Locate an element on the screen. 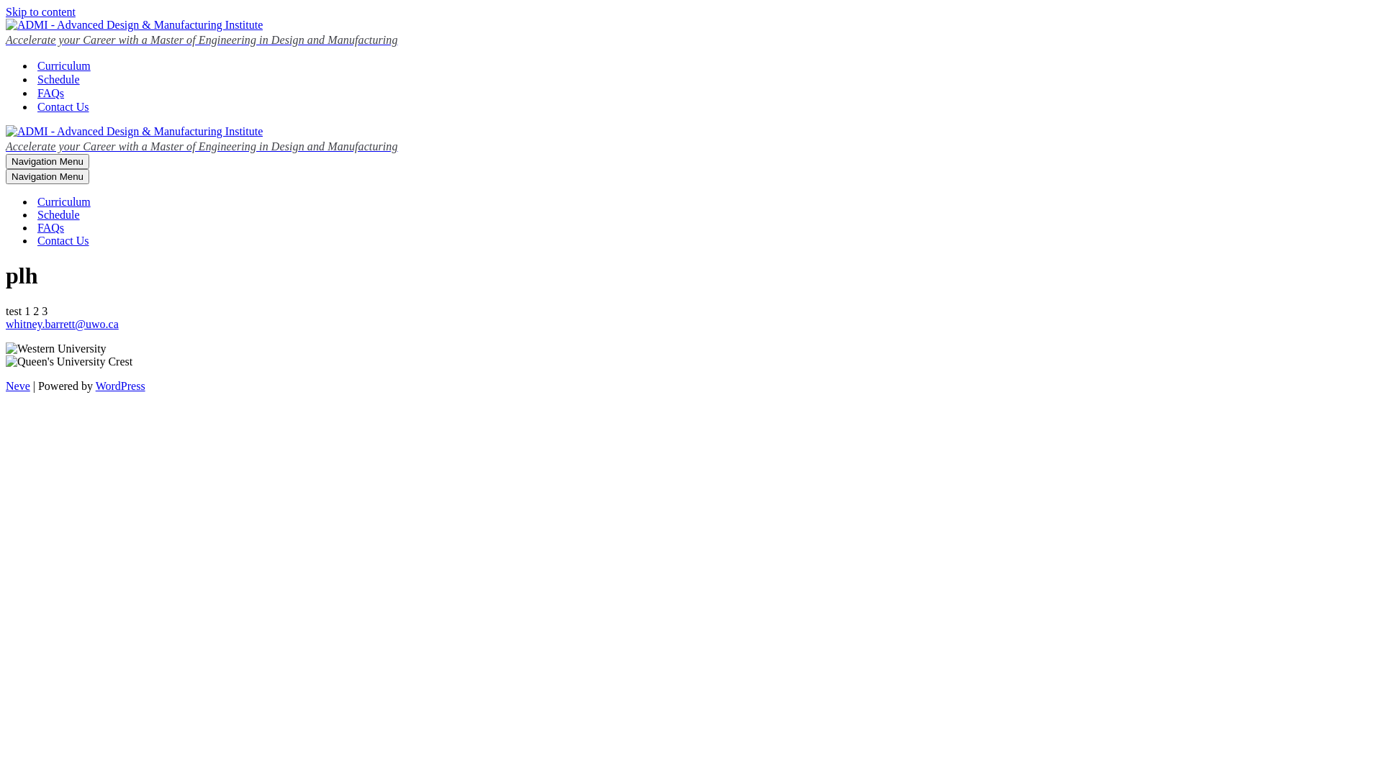 This screenshot has height=777, width=1382. Curriculum is located at coordinates (64, 202).